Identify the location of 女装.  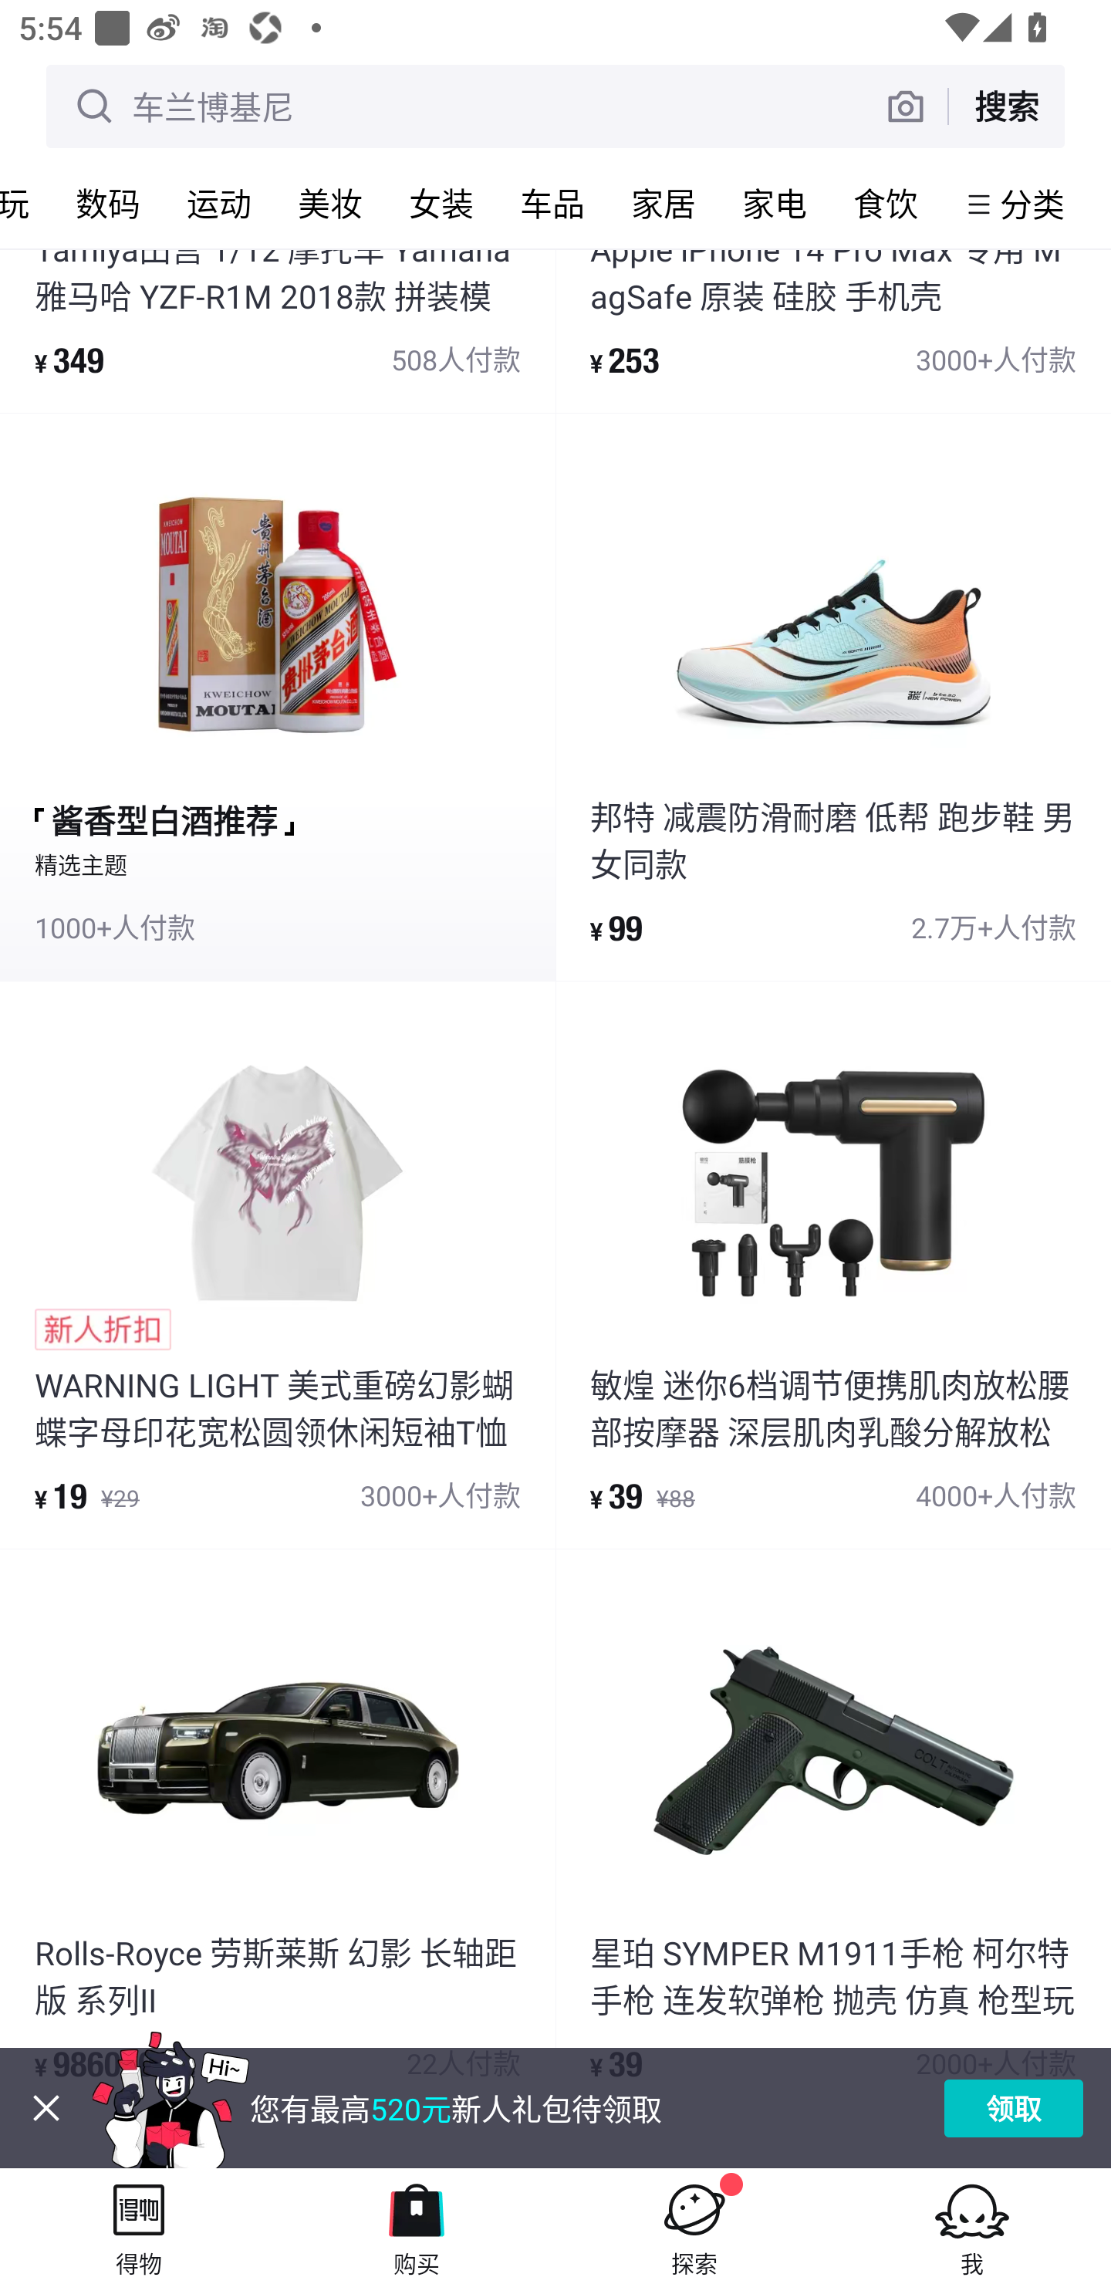
(441, 203).